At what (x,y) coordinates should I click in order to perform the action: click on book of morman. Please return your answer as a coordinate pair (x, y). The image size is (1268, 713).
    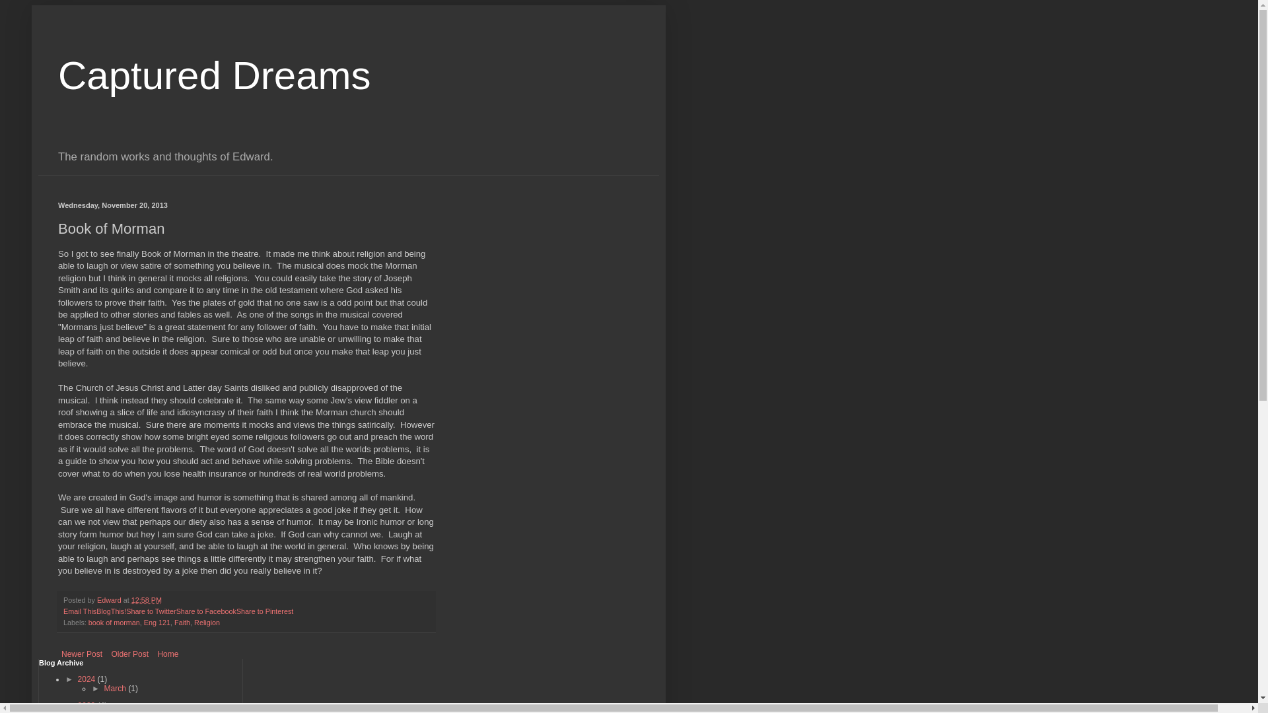
    Looking at the image, I should click on (114, 623).